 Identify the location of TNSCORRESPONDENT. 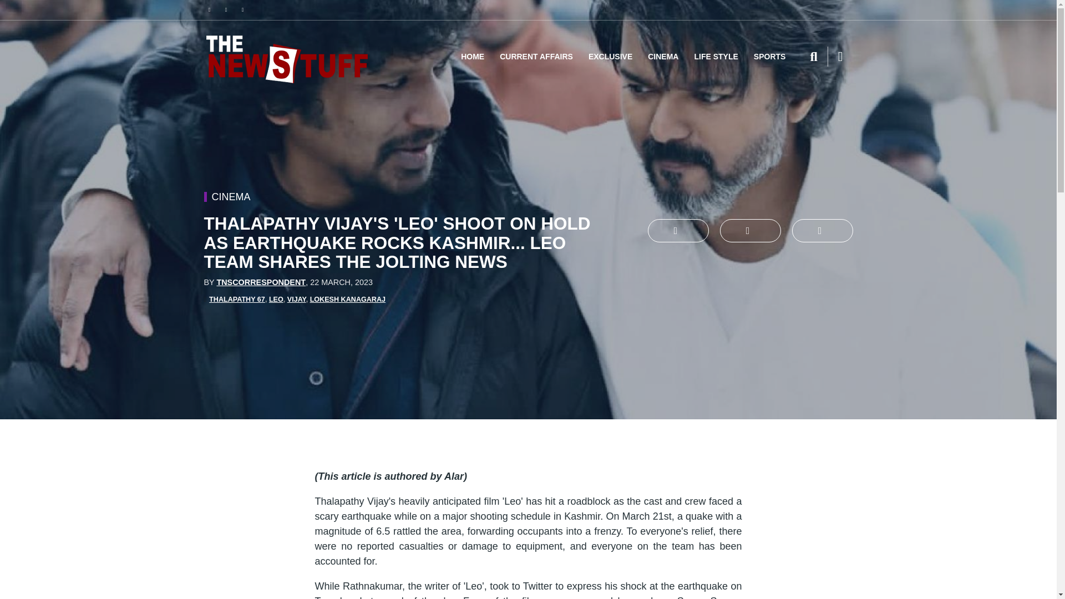
(261, 282).